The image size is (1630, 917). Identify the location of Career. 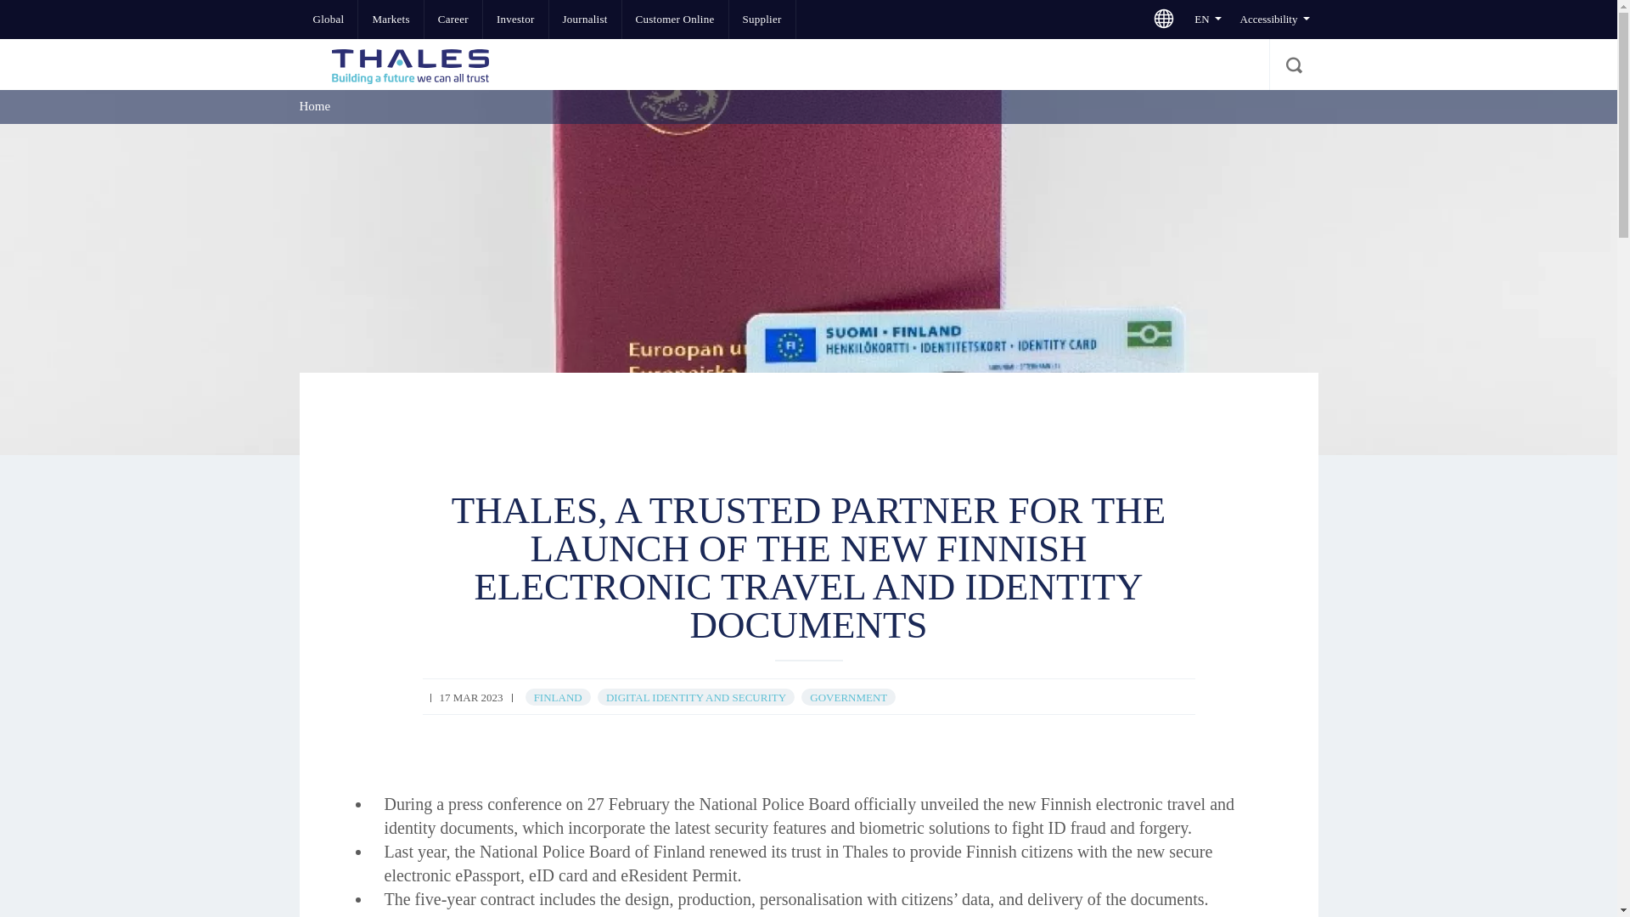
(453, 20).